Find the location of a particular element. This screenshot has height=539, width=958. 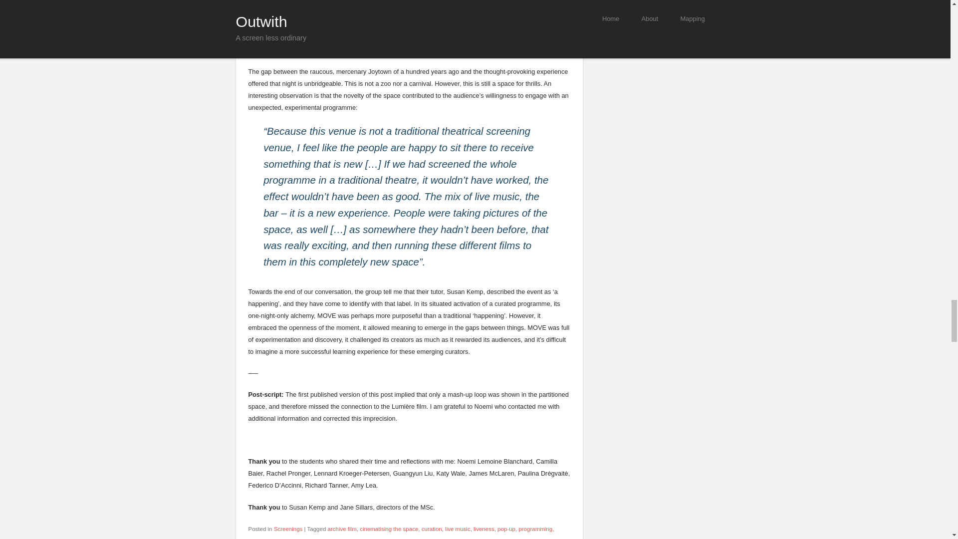

live music is located at coordinates (458, 529).